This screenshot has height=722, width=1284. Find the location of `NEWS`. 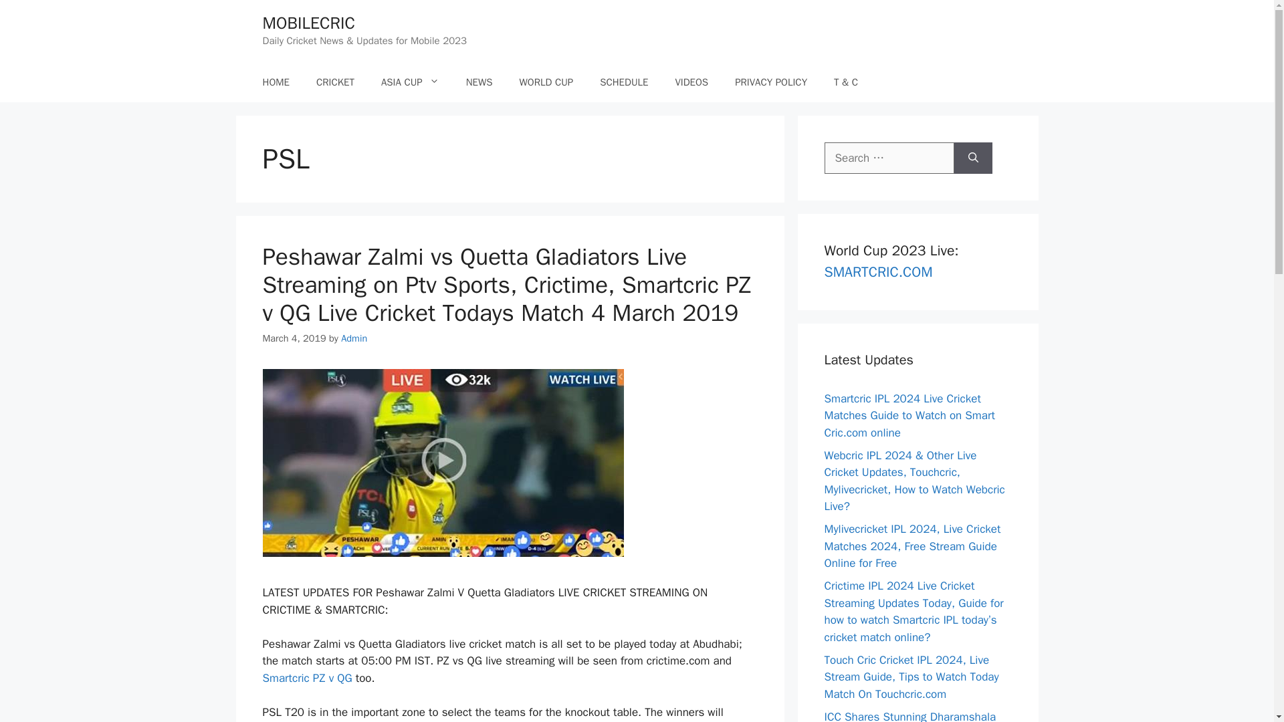

NEWS is located at coordinates (479, 82).